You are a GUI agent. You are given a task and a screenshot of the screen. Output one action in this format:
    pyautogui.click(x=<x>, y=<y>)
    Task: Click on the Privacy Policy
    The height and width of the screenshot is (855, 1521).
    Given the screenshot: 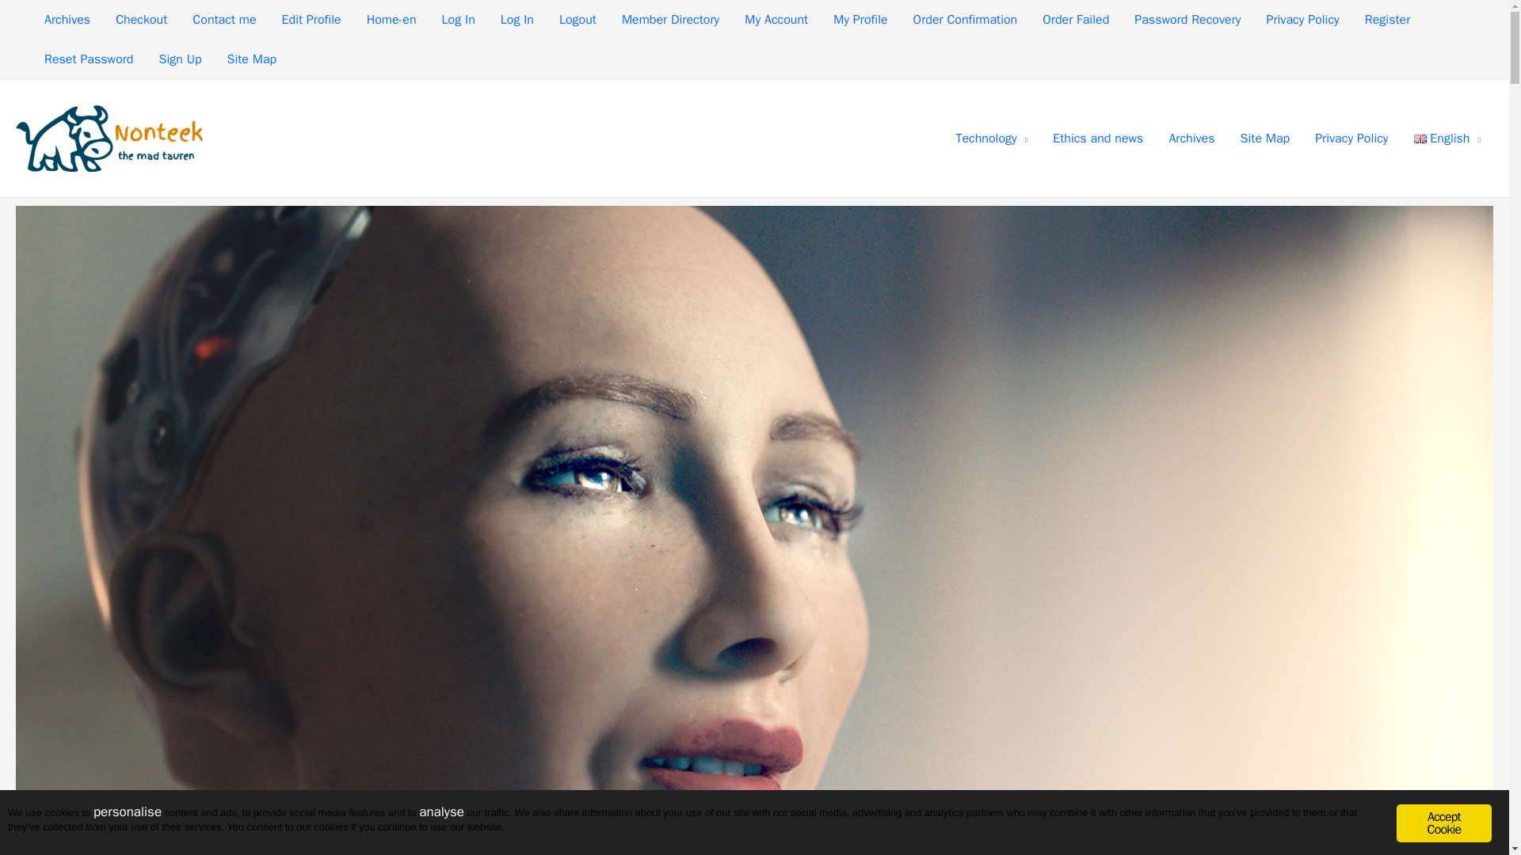 What is the action you would take?
    pyautogui.click(x=1351, y=138)
    